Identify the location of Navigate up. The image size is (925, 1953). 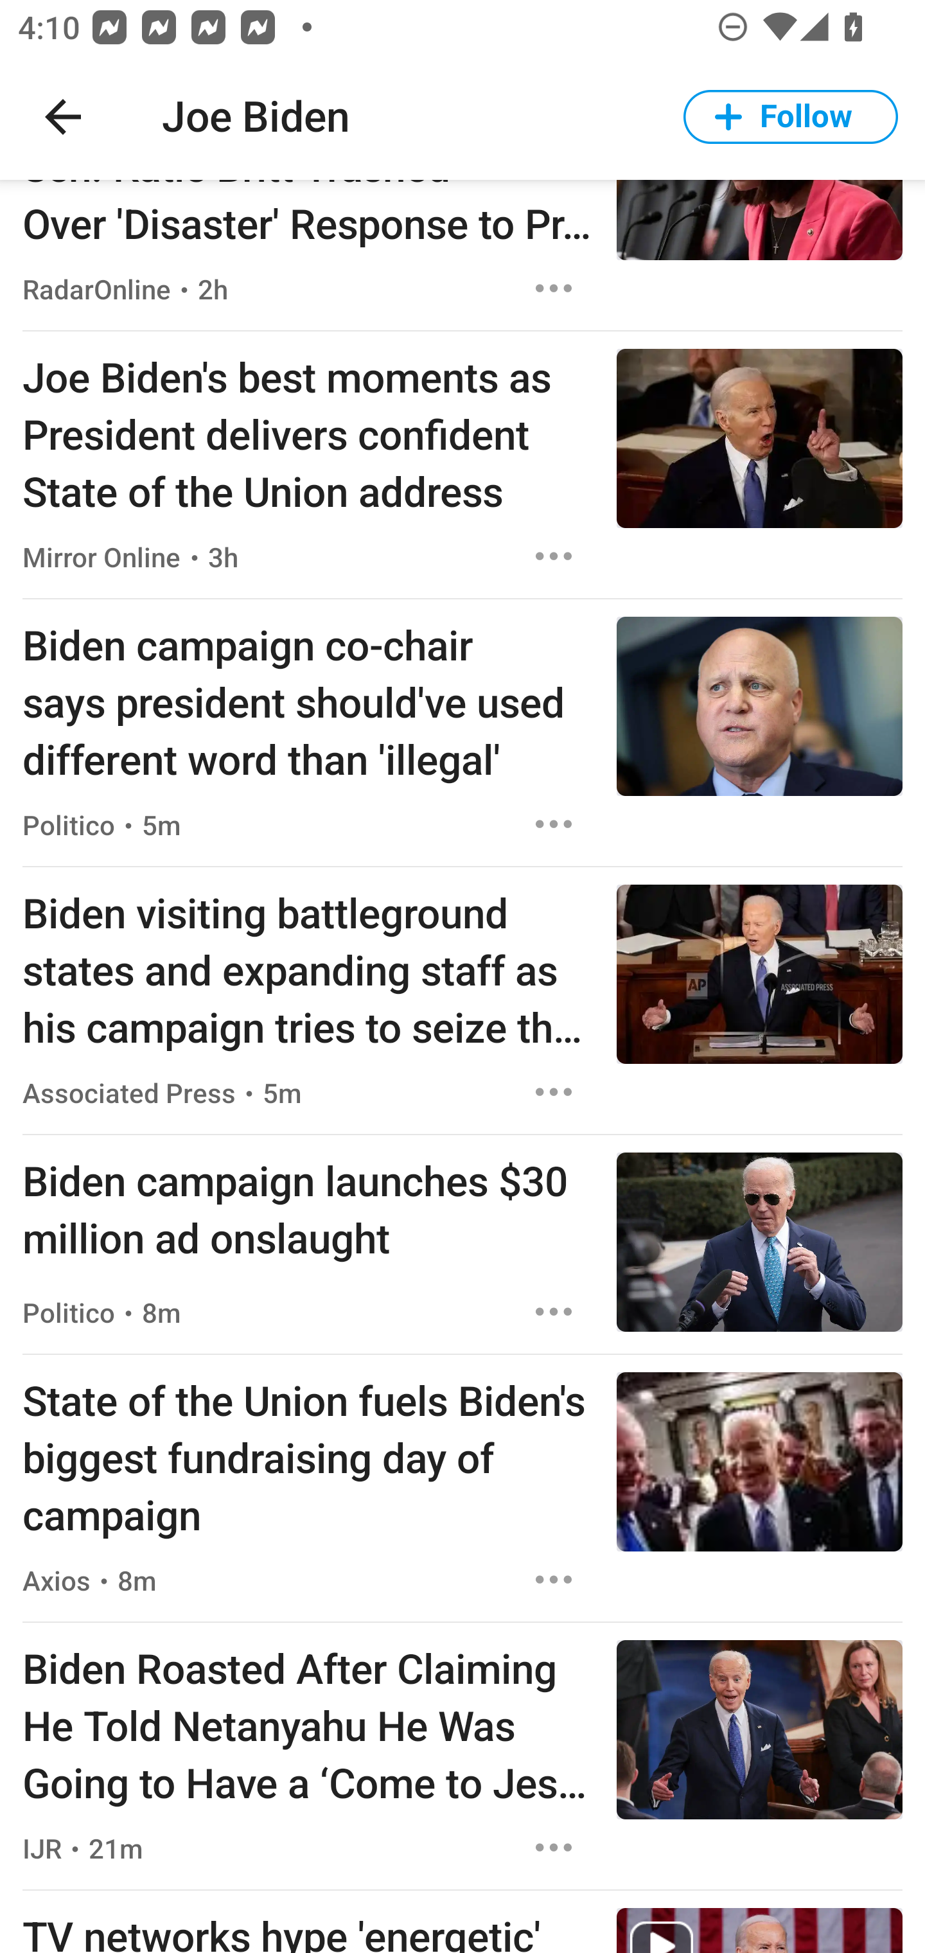
(63, 117).